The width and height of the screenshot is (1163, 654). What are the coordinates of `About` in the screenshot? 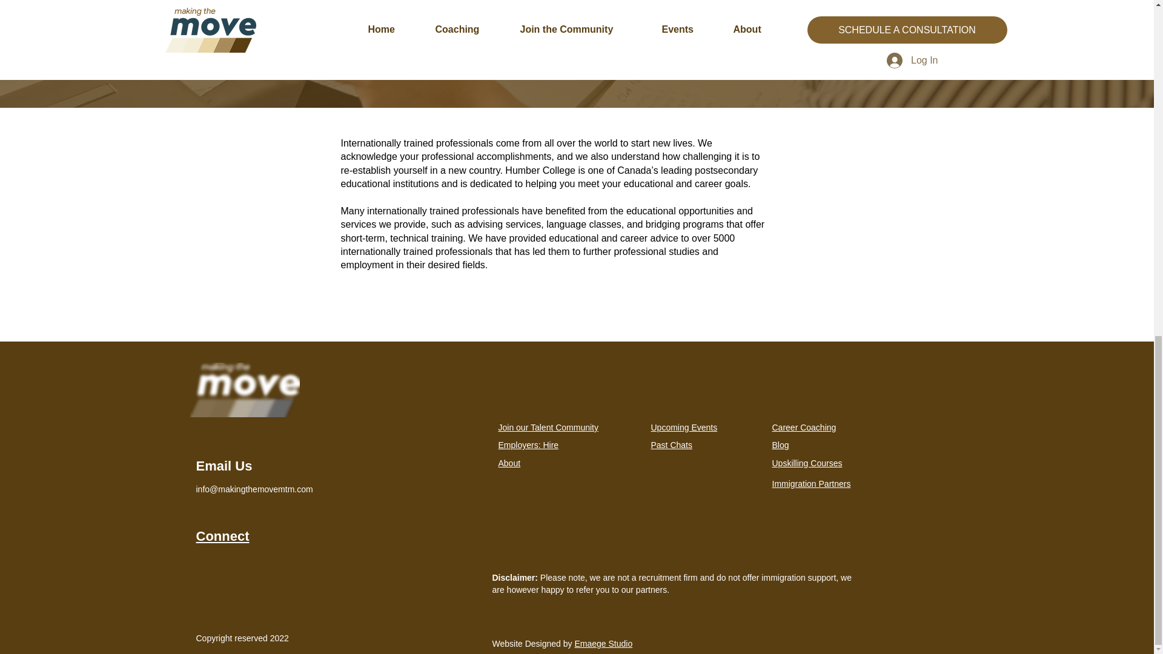 It's located at (509, 463).